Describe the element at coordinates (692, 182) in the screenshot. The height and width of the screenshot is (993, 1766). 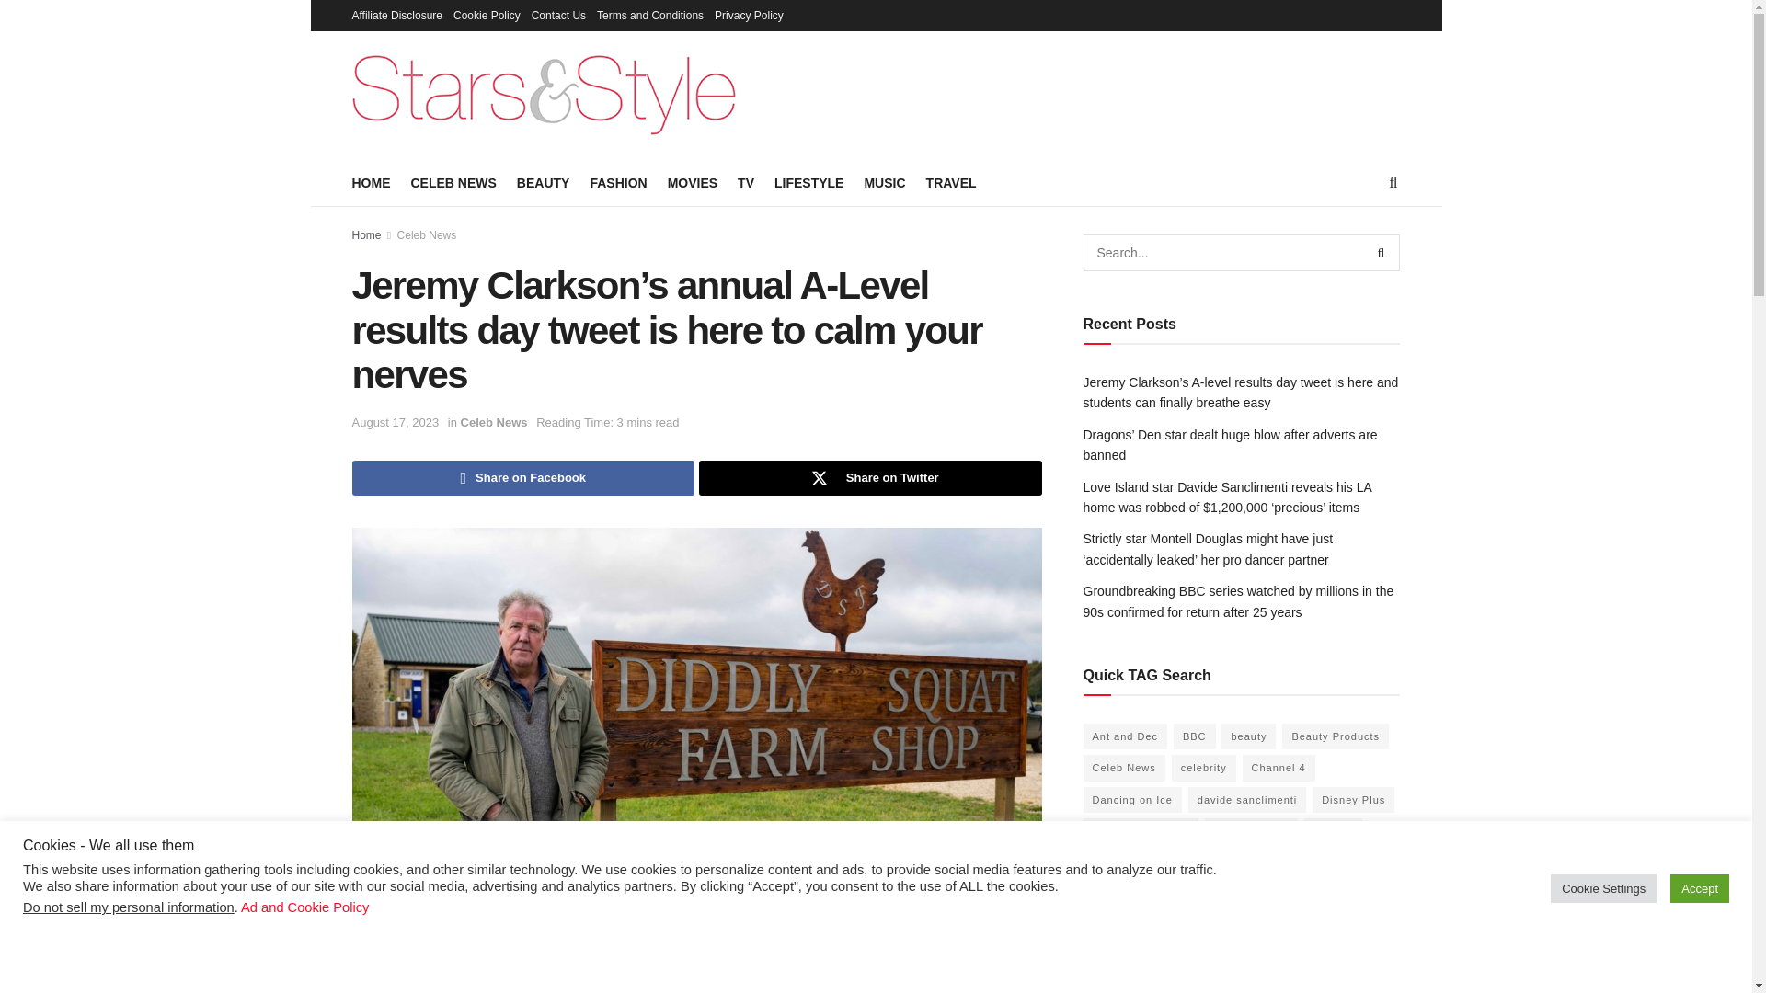
I see `MOVIES` at that location.